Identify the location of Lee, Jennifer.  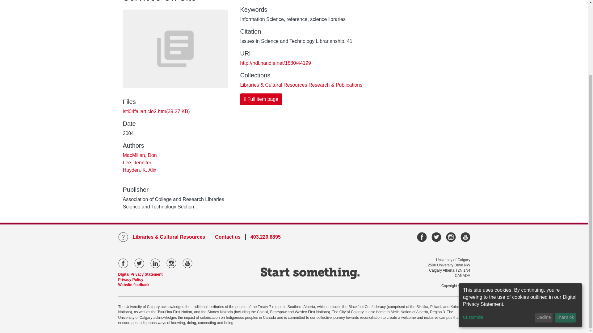
(137, 162).